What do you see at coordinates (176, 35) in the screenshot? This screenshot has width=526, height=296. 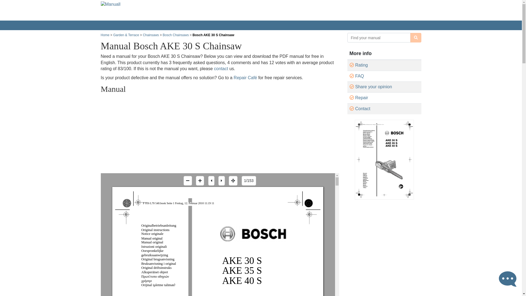 I see `Manuals for Bosch Chainsaws` at bounding box center [176, 35].